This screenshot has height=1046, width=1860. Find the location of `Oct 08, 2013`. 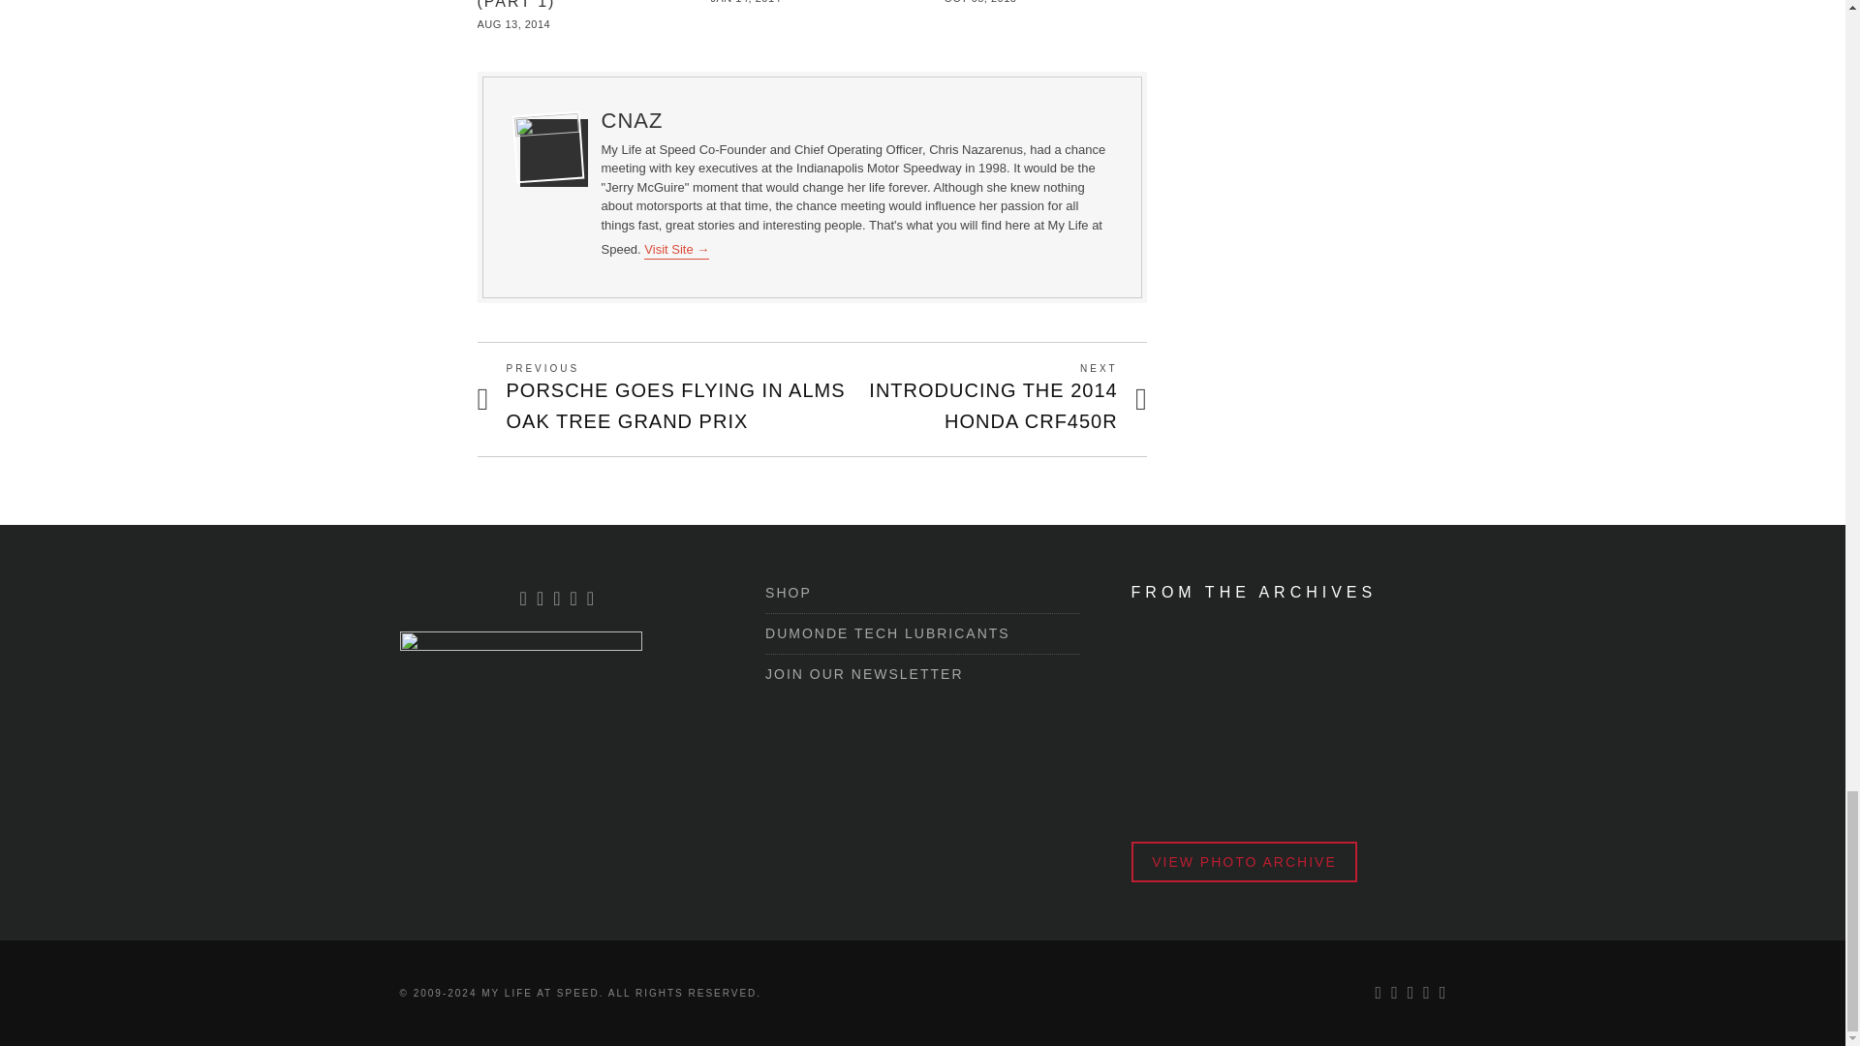

Oct 08, 2013 is located at coordinates (980, 2).